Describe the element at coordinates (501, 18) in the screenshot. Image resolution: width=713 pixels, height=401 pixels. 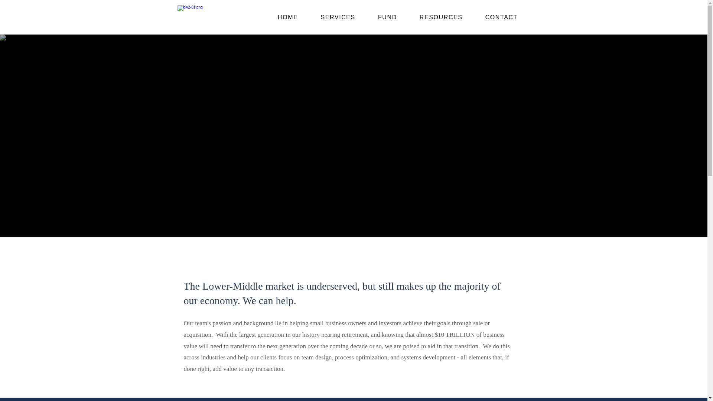
I see `CONTACT` at that location.